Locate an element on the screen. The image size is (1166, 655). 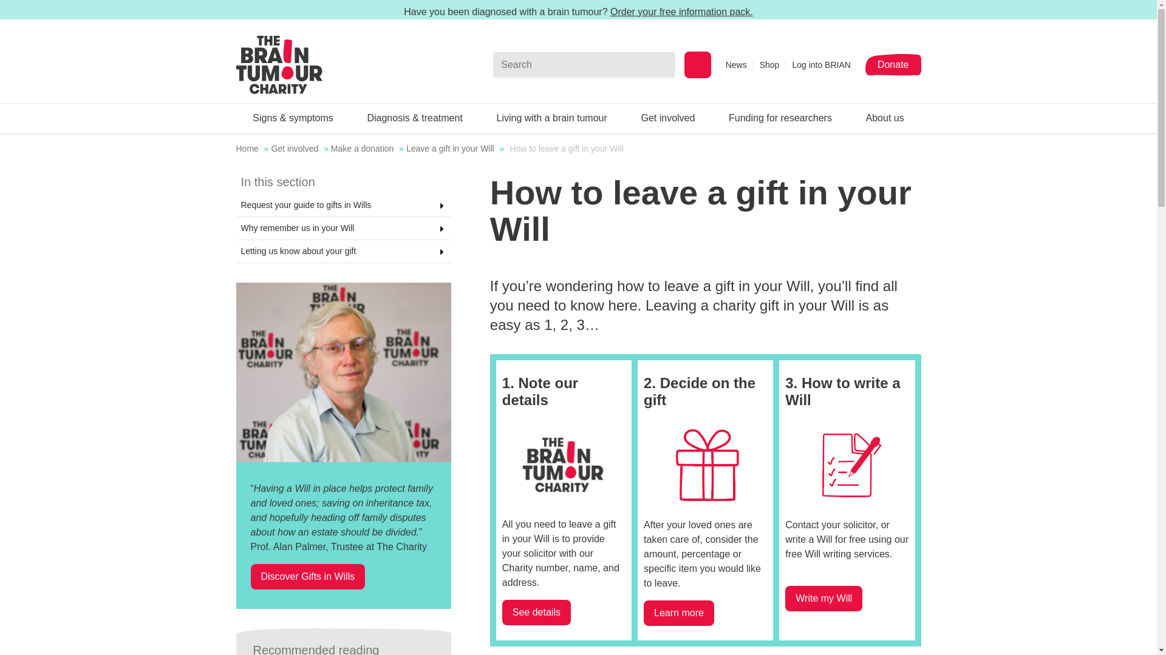
News is located at coordinates (739, 64).